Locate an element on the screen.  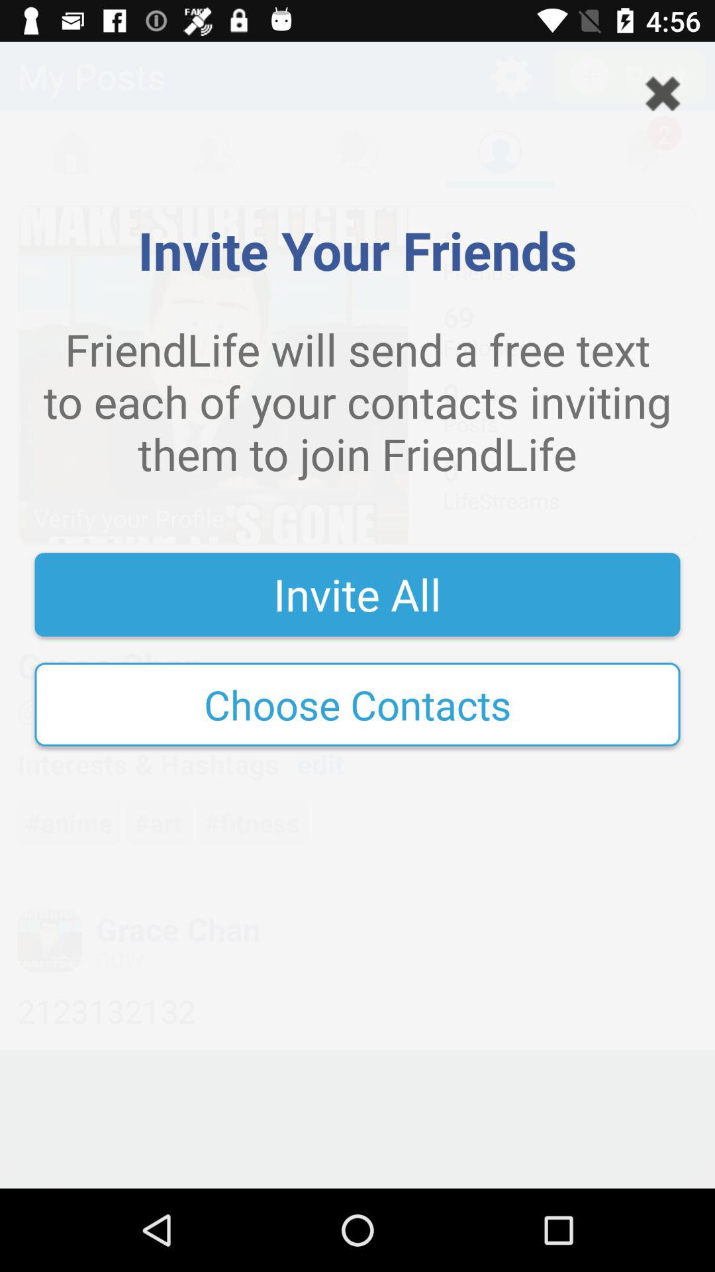
flip to choose contacts icon is located at coordinates (358, 704).